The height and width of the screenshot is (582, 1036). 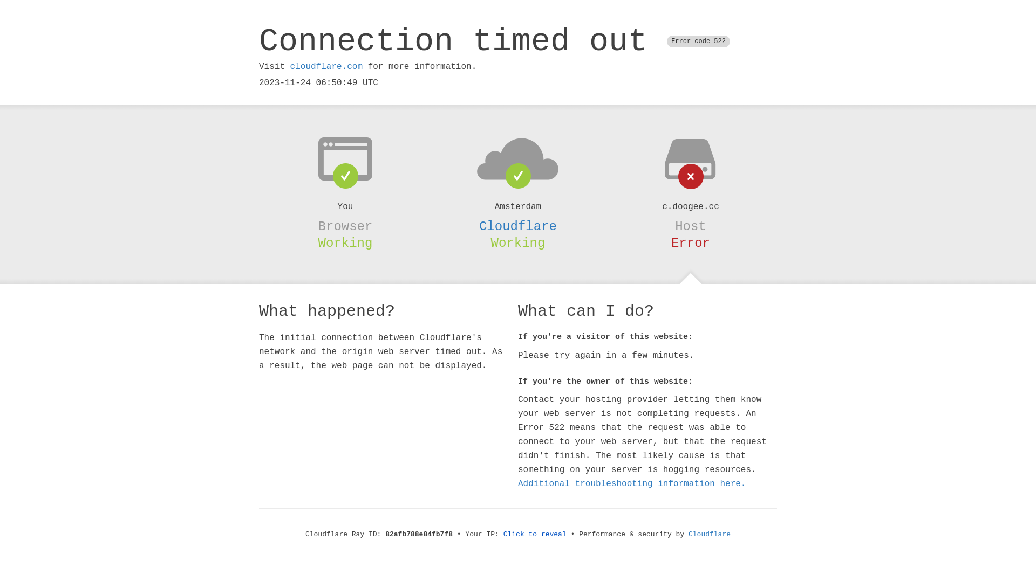 I want to click on Cloudflare, so click(x=710, y=535).